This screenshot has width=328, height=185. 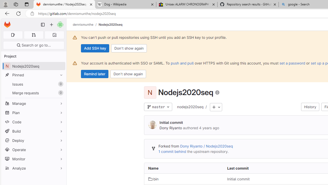 What do you see at coordinates (216, 107) in the screenshot?
I see `Add to tree` at bounding box center [216, 107].